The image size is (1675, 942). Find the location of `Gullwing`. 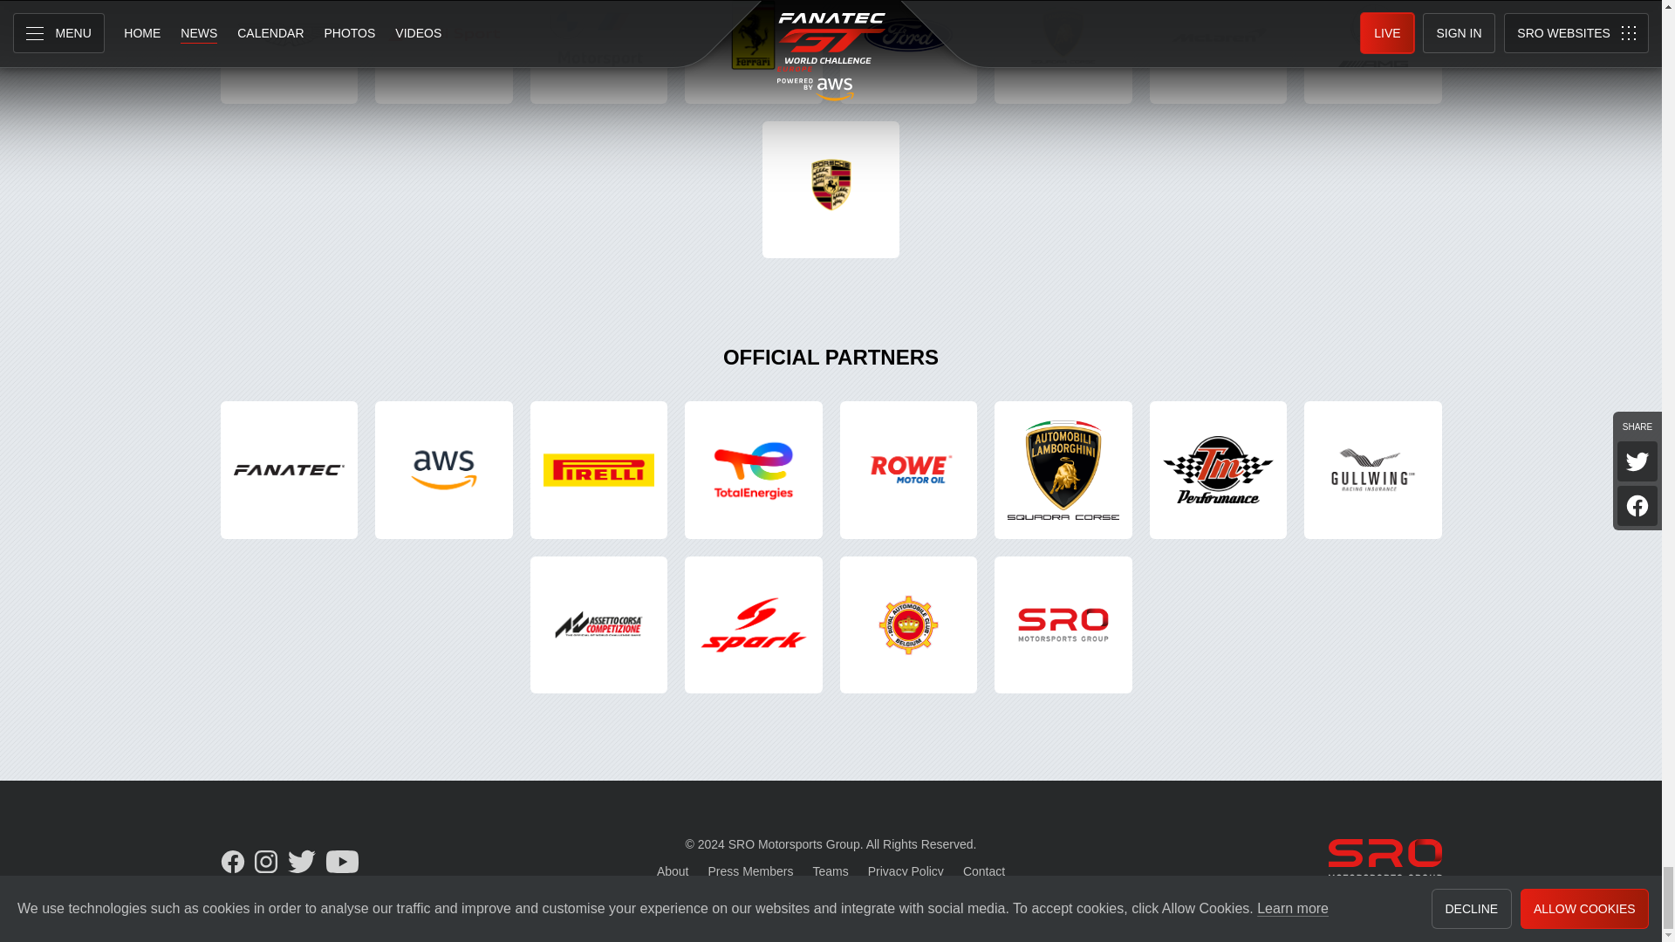

Gullwing is located at coordinates (1373, 469).